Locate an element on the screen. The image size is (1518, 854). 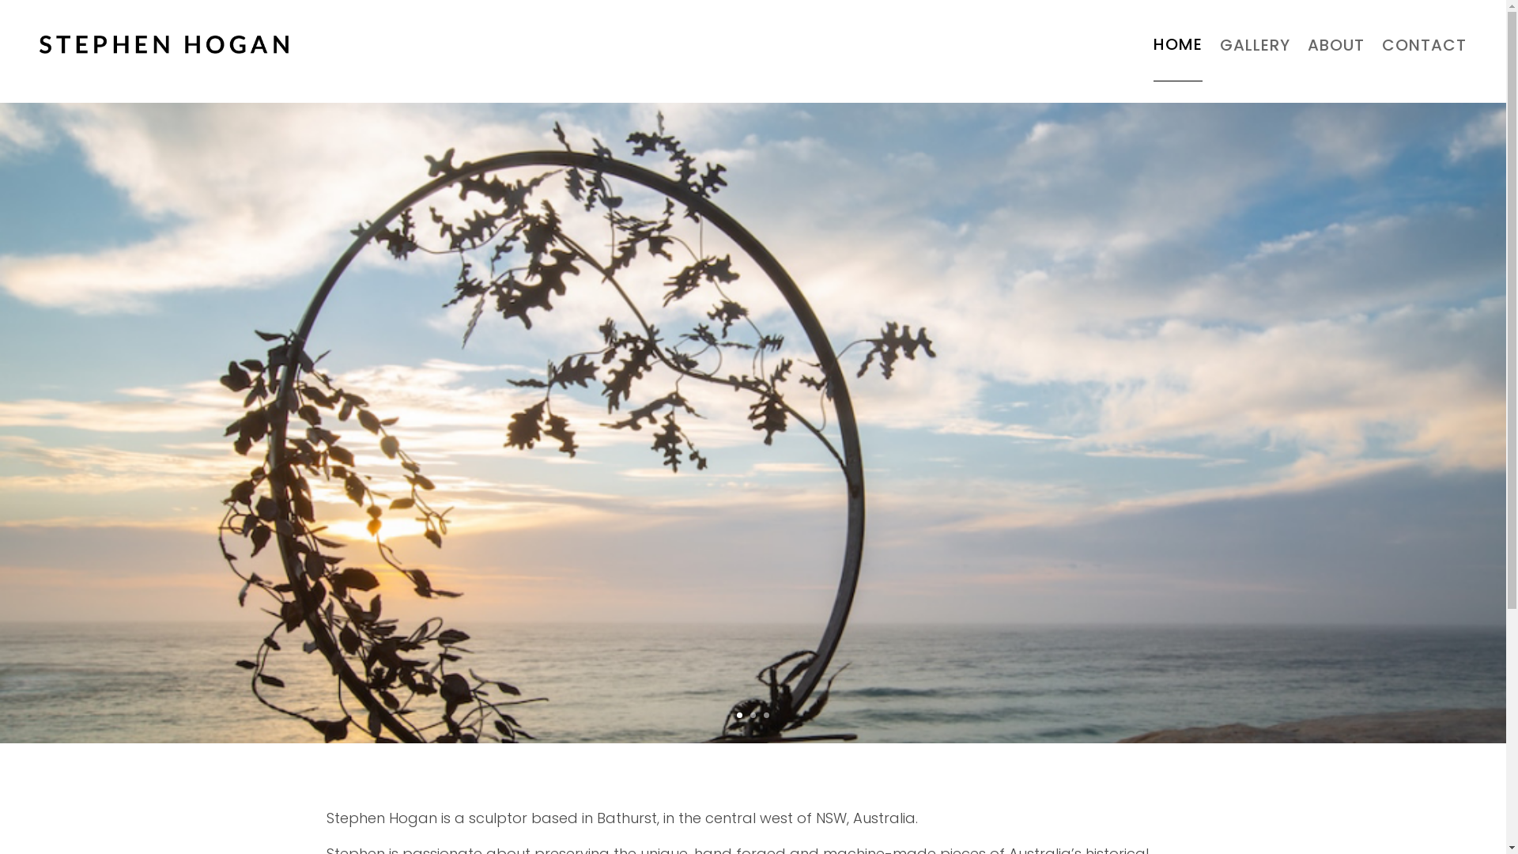
ABOUT is located at coordinates (1336, 44).